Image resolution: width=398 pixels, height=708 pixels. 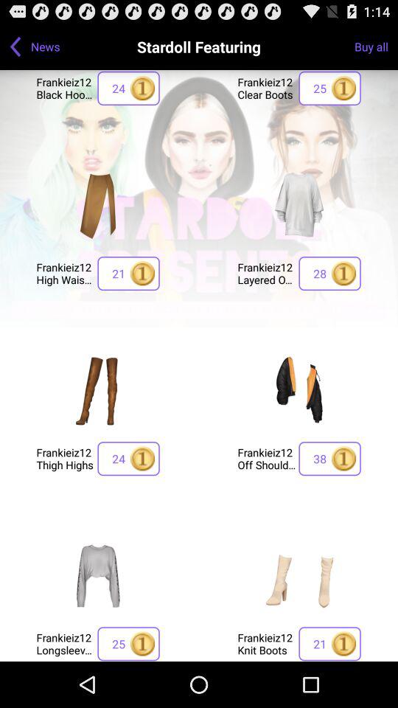 I want to click on launch the frankieiz12 thigh highs, so click(x=65, y=459).